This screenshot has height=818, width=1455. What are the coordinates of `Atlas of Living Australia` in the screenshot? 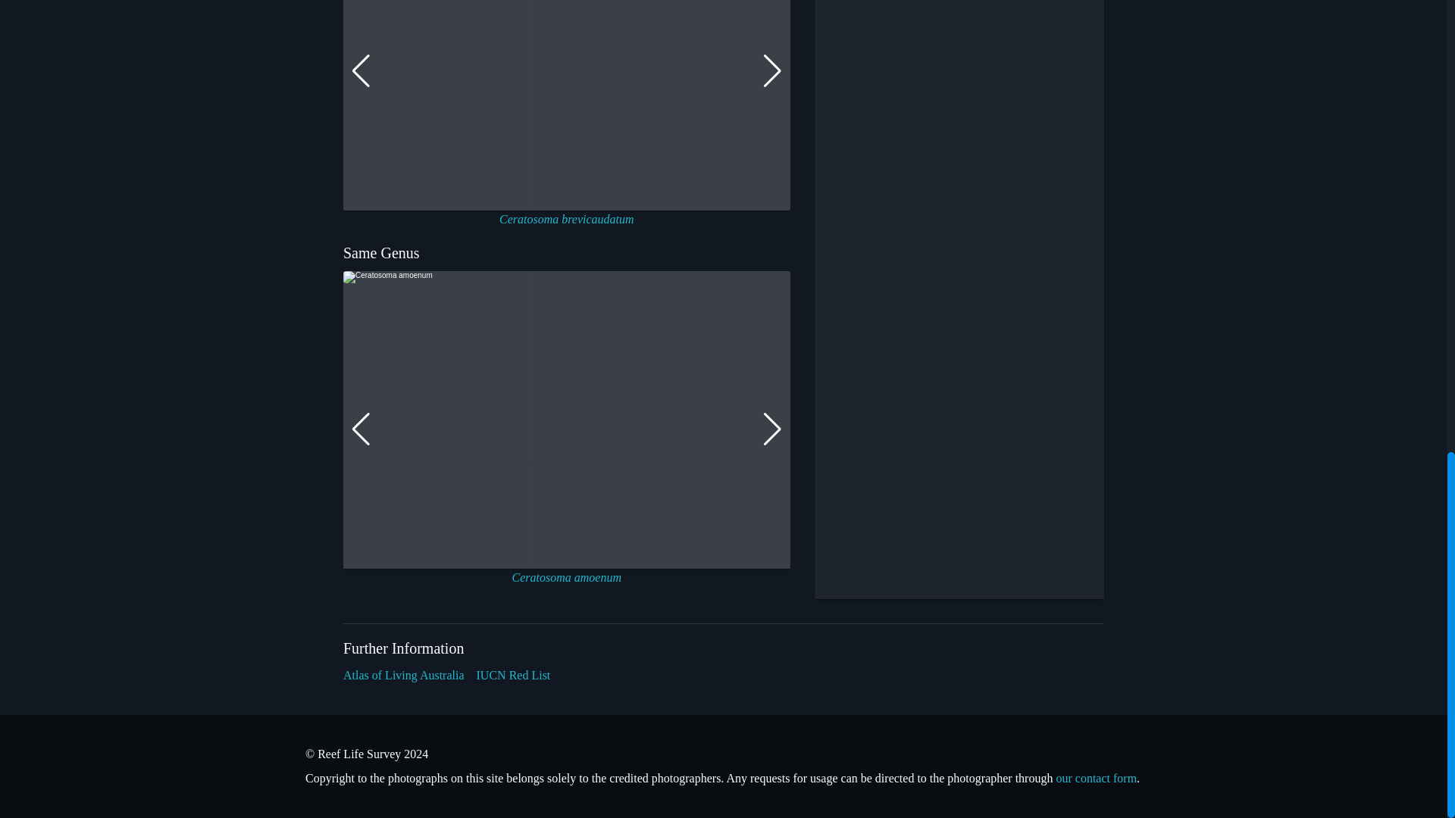 It's located at (403, 675).